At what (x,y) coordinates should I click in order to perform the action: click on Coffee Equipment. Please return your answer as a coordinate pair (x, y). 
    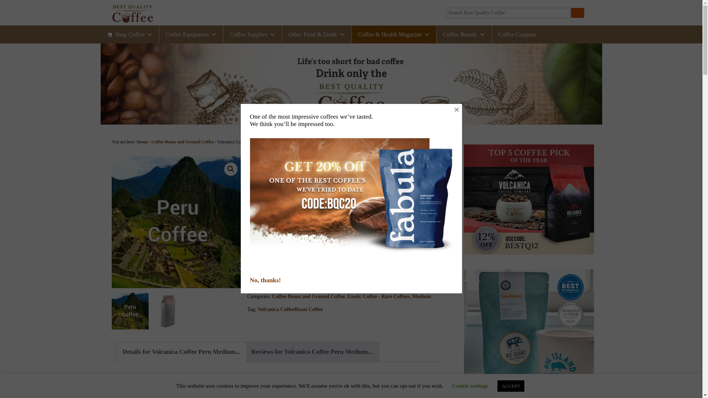
    Looking at the image, I should click on (191, 35).